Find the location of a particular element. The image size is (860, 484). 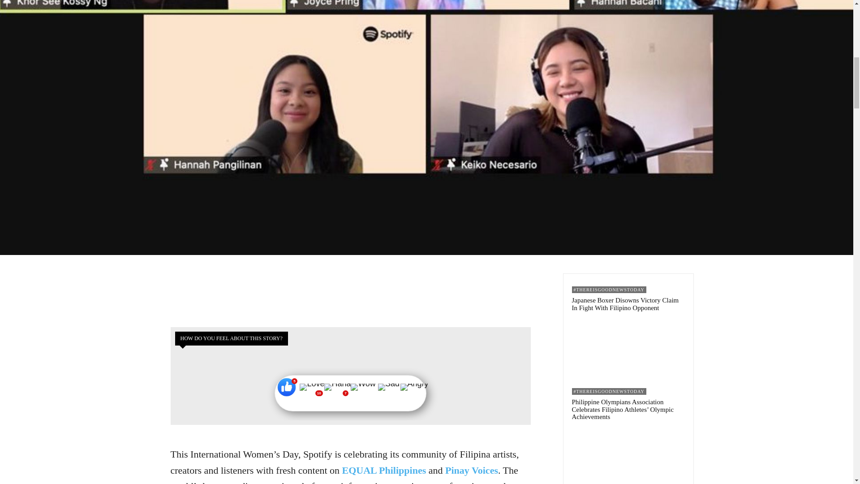

EQUAL Philippines is located at coordinates (384, 470).